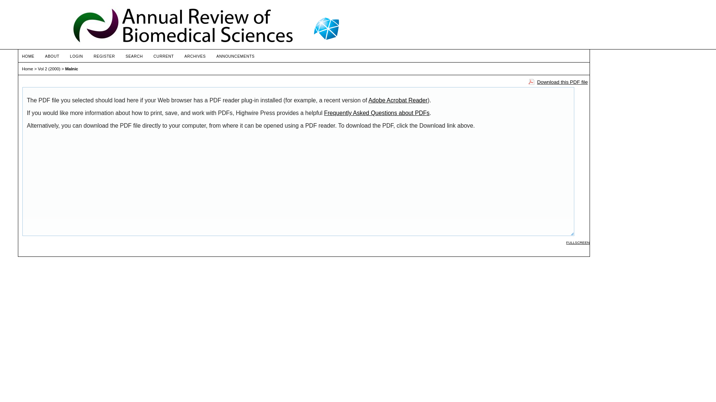  I want to click on ANNOUNCEMENTS, so click(236, 57).